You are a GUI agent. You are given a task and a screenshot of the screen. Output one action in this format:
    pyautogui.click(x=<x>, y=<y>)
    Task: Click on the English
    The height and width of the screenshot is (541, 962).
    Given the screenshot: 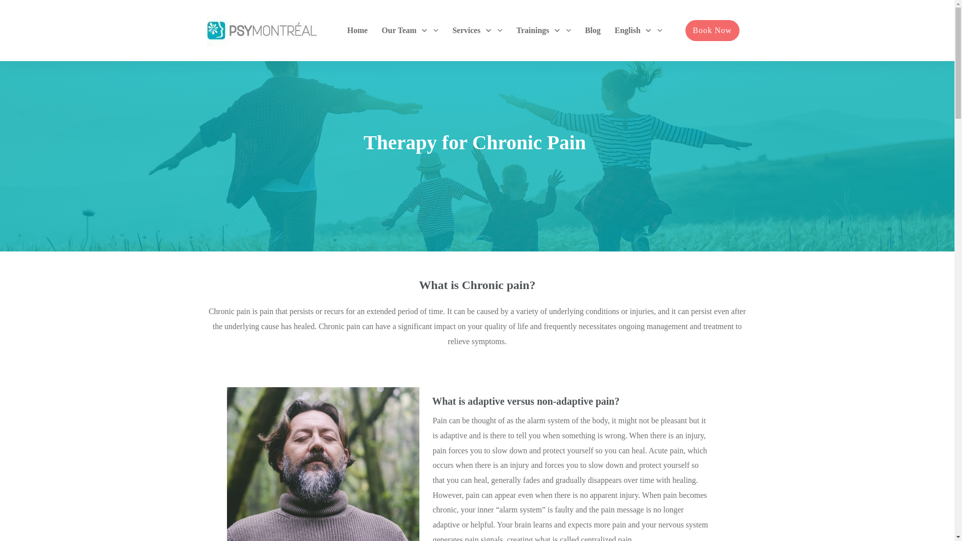 What is the action you would take?
    pyautogui.click(x=638, y=30)
    